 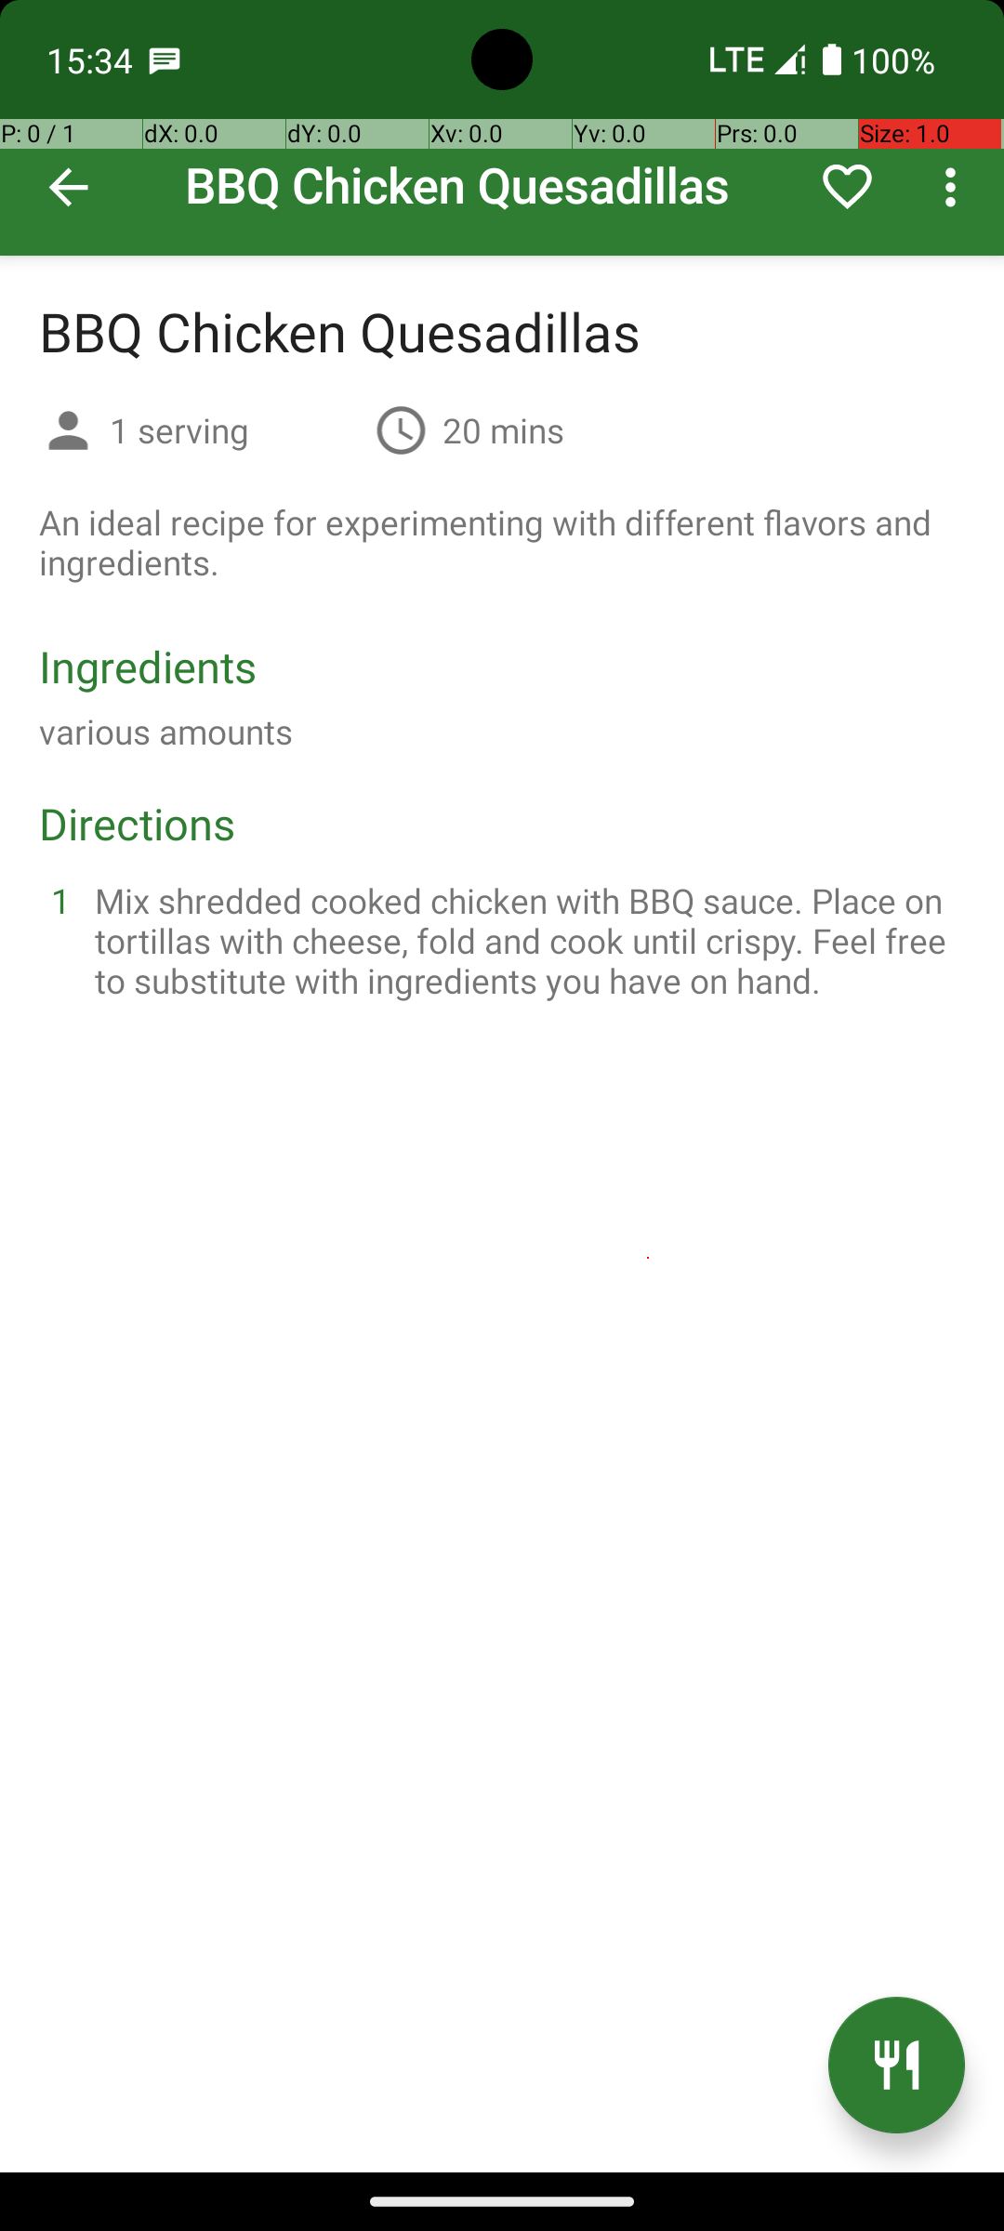 I want to click on Mix shredded cooked chicken with BBQ sauce. Place on tortillas with cheese, fold and cook until crispy. Feel free to substitute with ingredients you have on hand., so click(x=524, y=941).